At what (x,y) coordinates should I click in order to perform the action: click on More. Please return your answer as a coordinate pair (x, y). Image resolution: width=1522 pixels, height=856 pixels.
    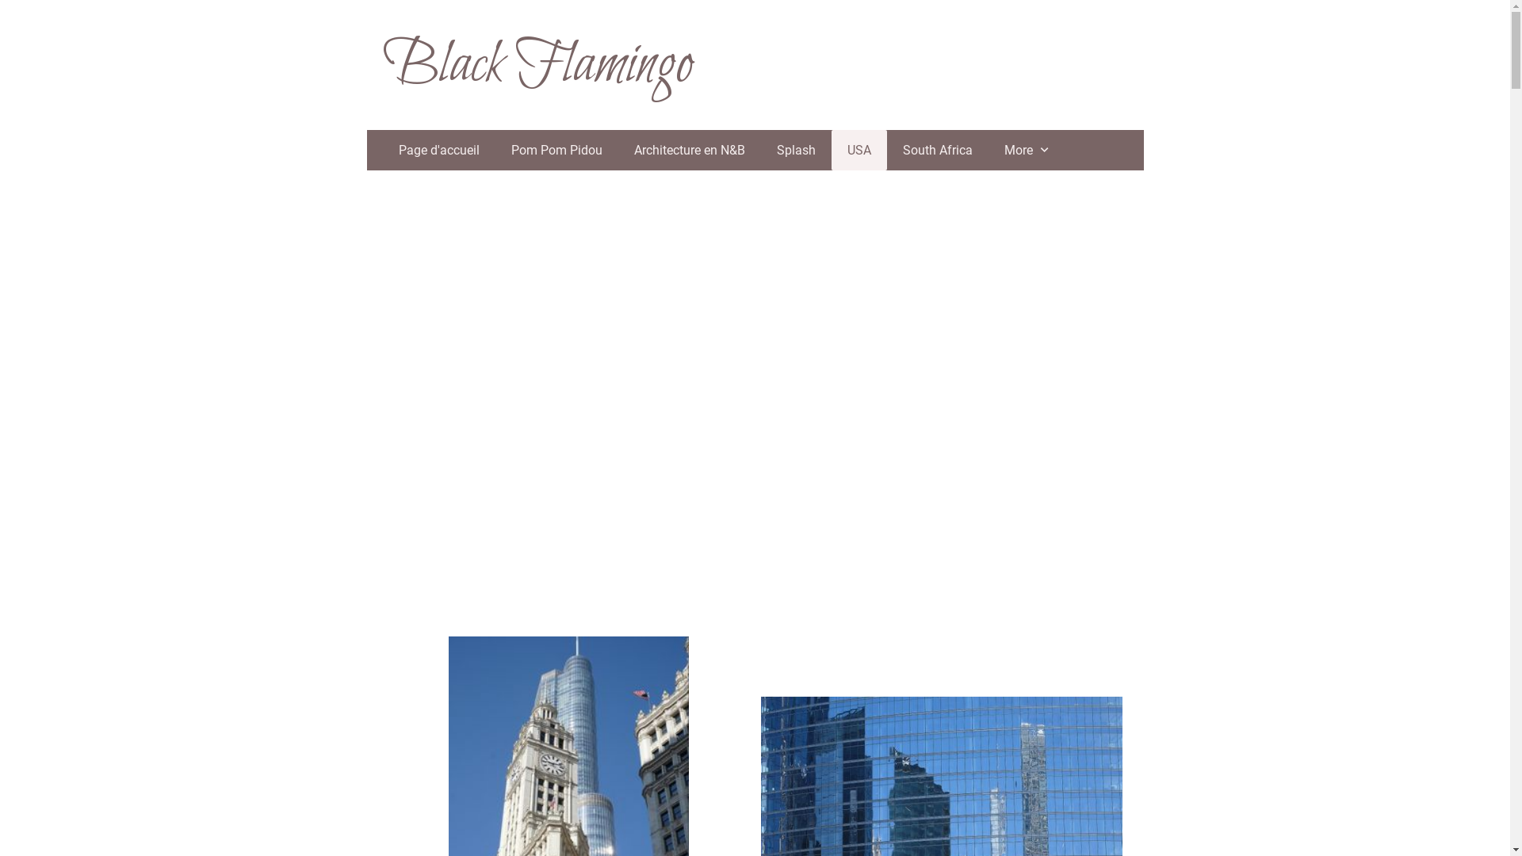
    Looking at the image, I should click on (1027, 151).